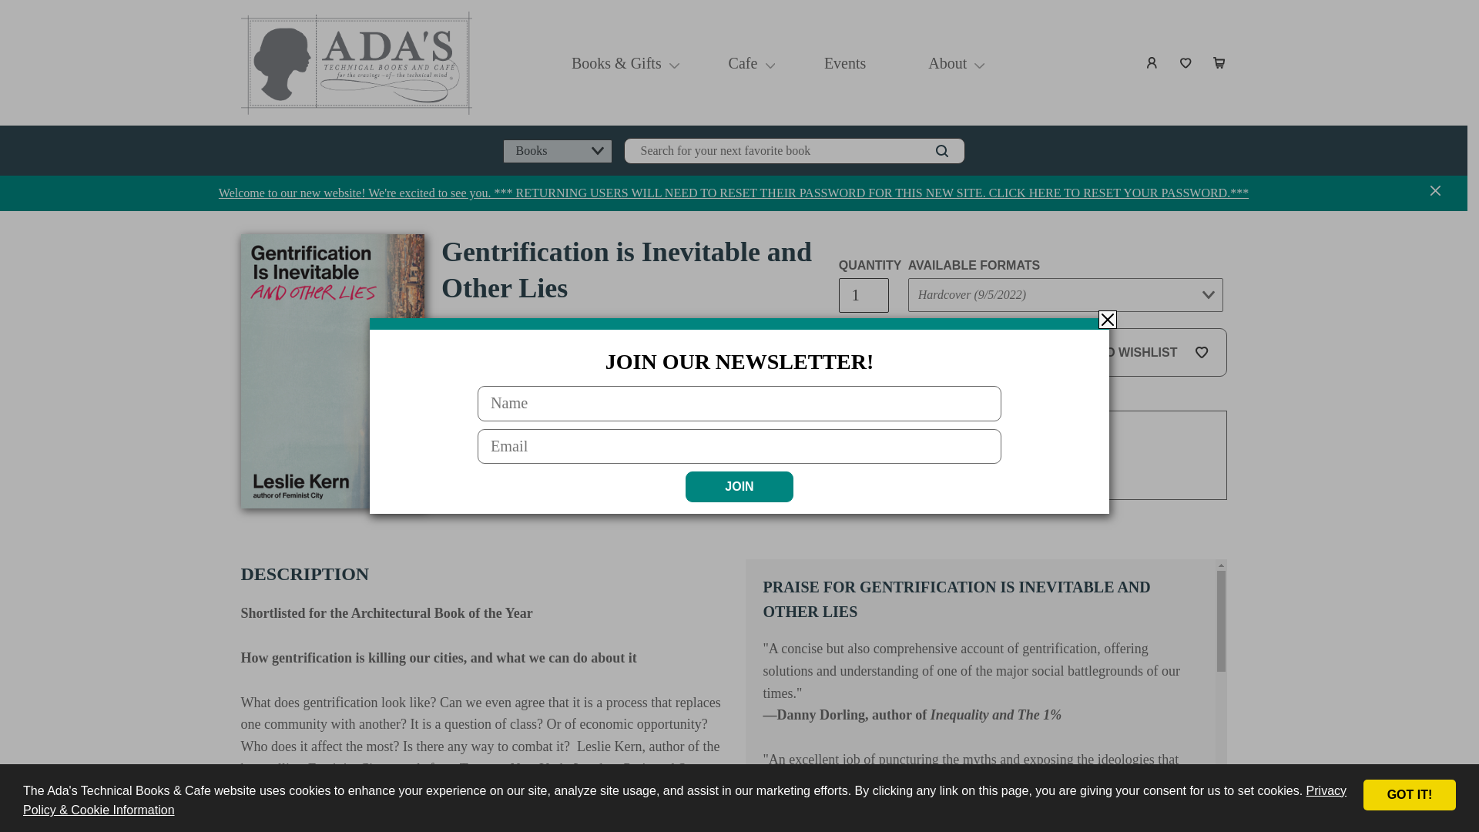 Image resolution: width=1479 pixels, height=832 pixels. I want to click on Close, so click(1108, 319).